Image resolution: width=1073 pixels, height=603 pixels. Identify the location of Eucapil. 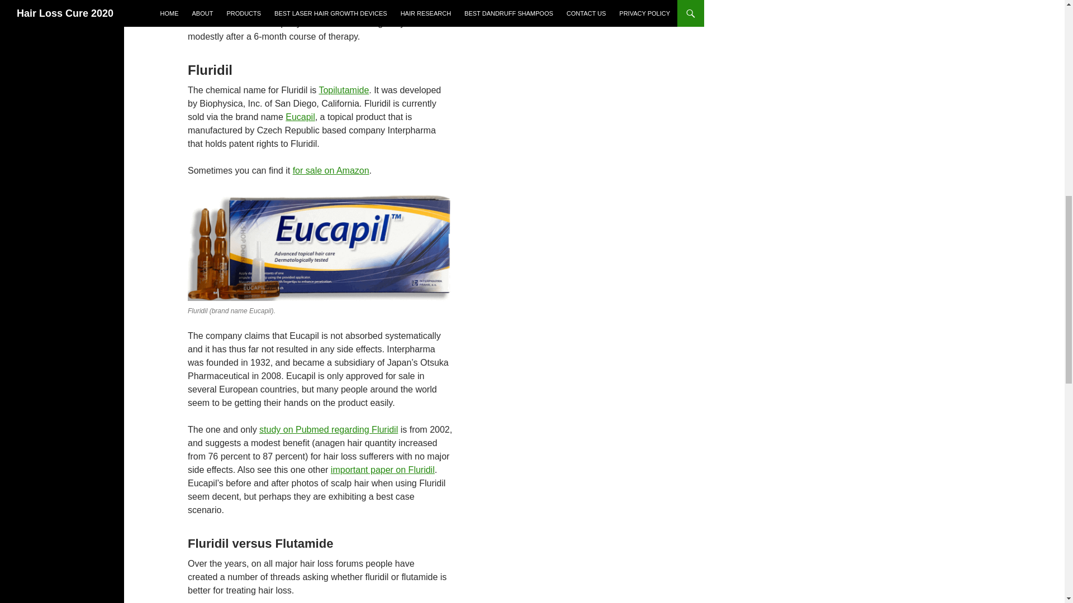
(300, 117).